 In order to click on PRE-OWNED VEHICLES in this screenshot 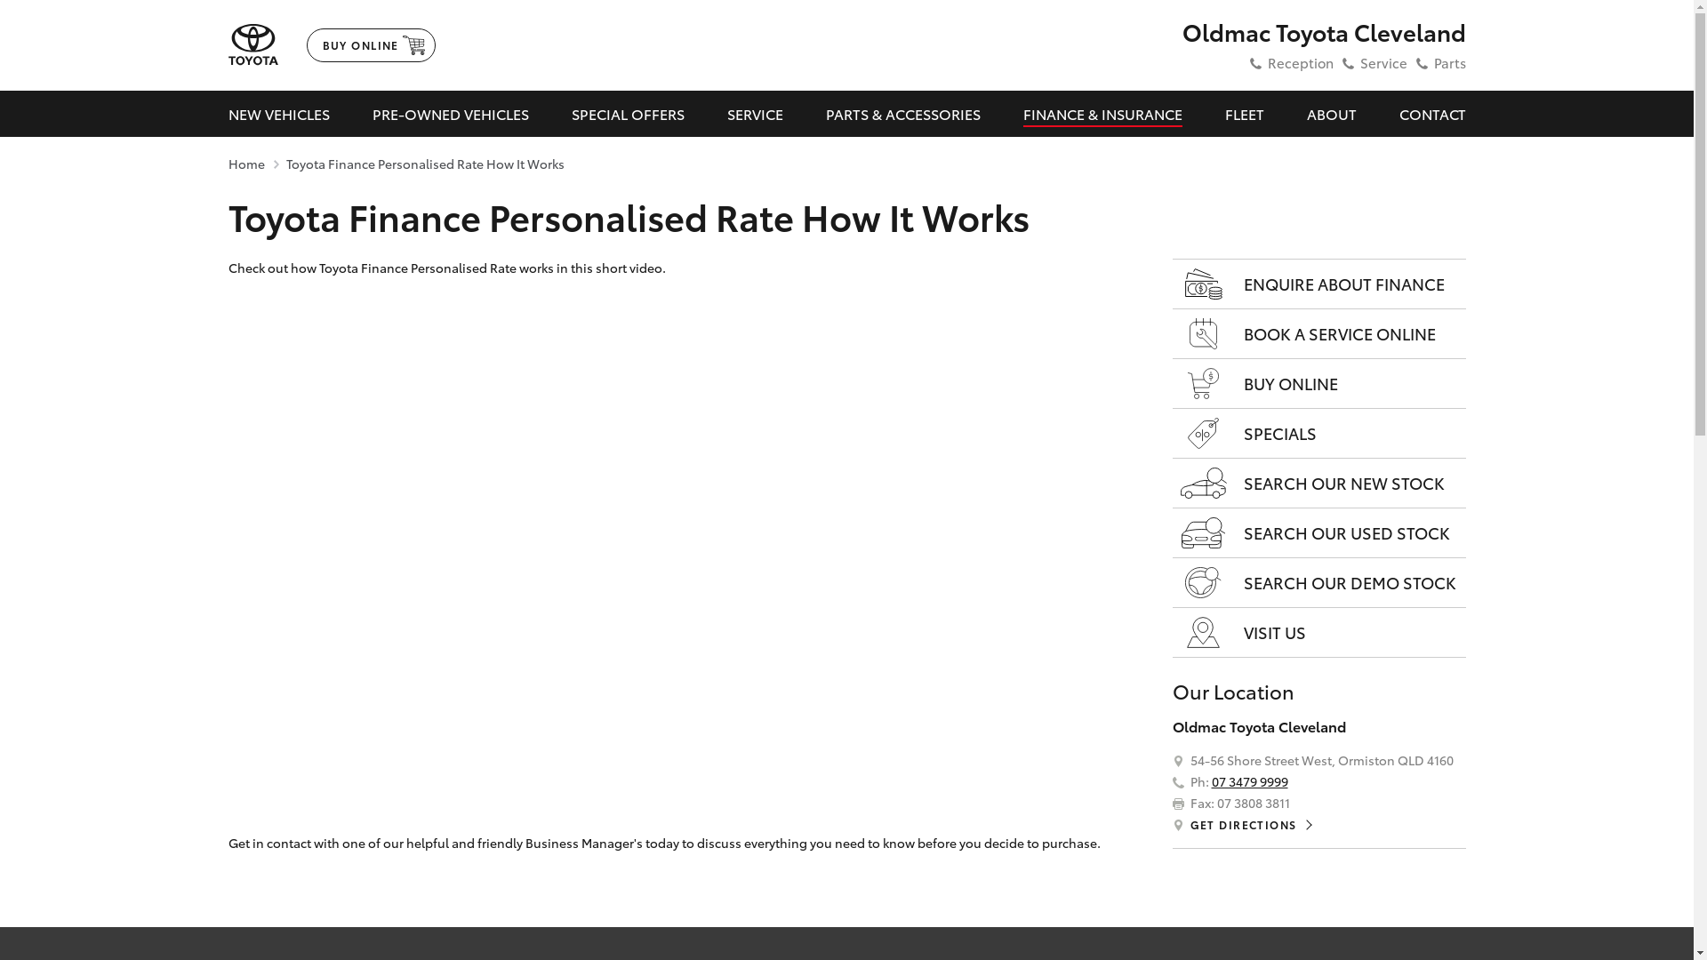, I will do `click(450, 114)`.